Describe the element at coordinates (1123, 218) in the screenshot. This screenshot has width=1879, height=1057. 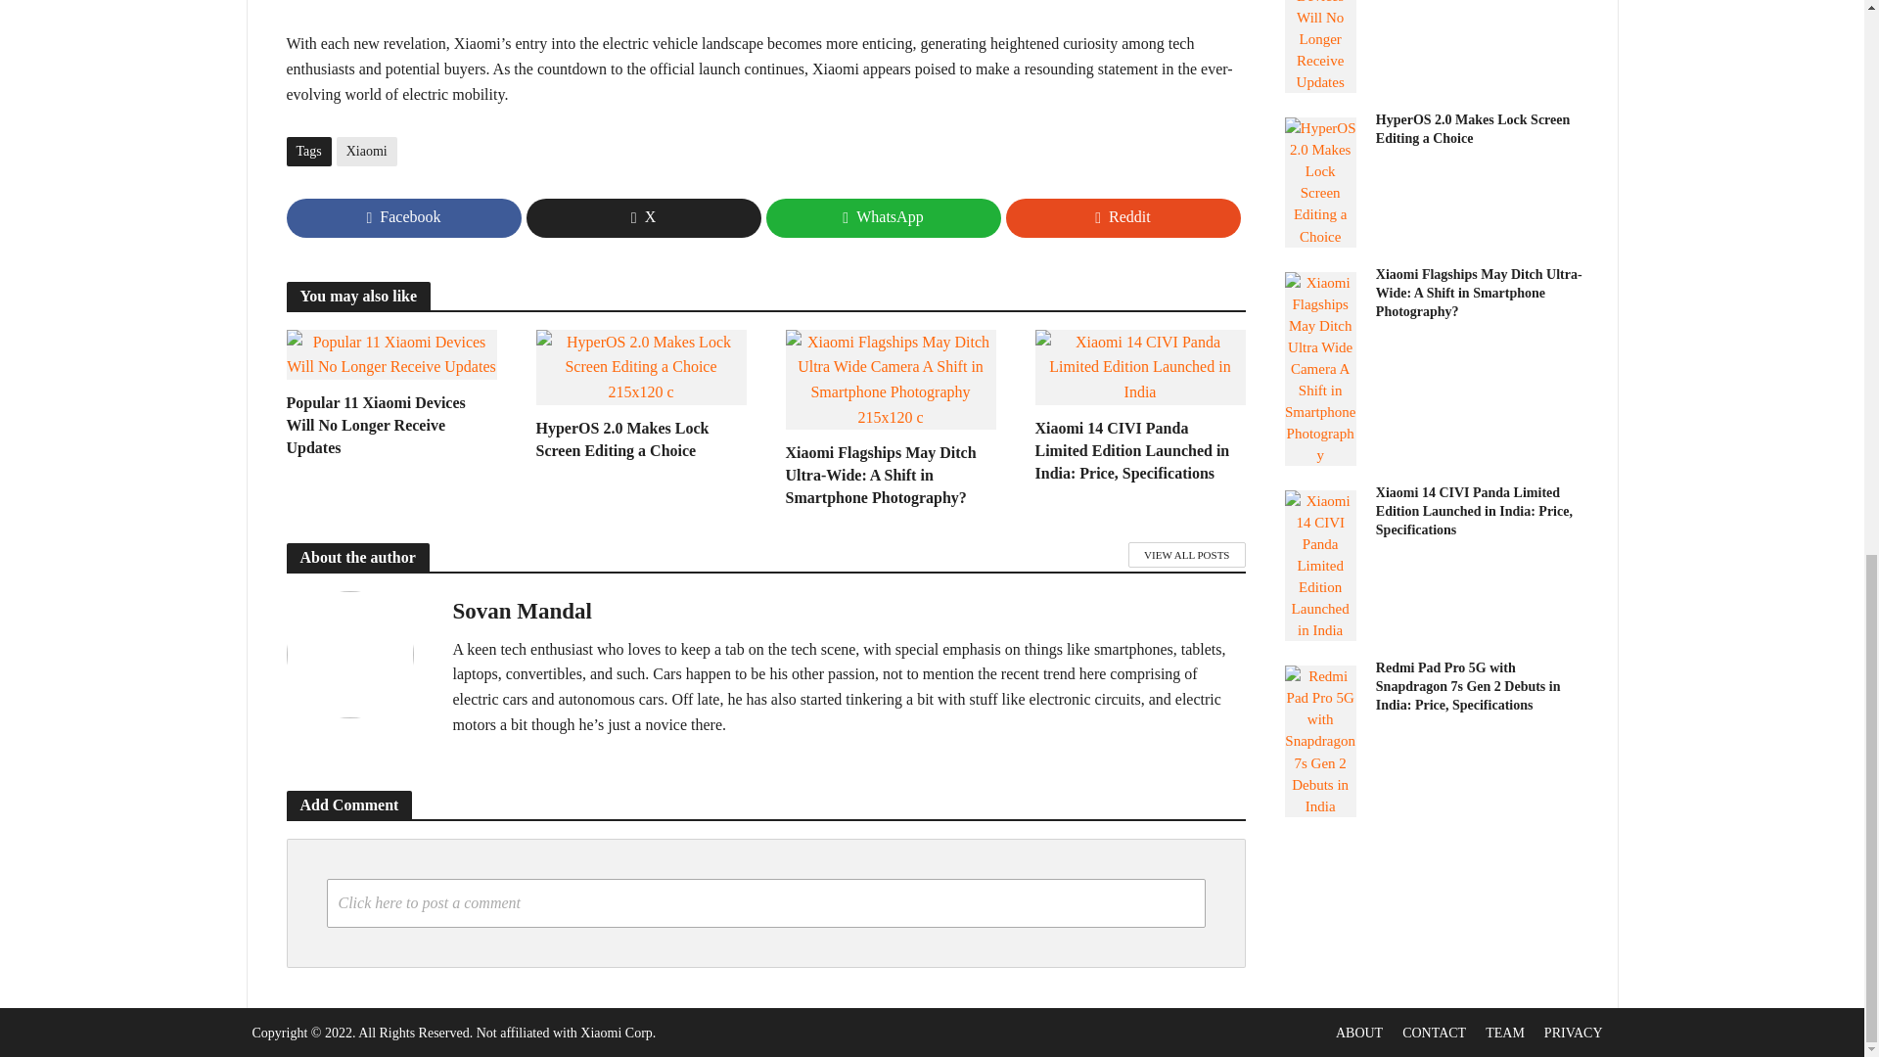
I see `Reddit` at that location.